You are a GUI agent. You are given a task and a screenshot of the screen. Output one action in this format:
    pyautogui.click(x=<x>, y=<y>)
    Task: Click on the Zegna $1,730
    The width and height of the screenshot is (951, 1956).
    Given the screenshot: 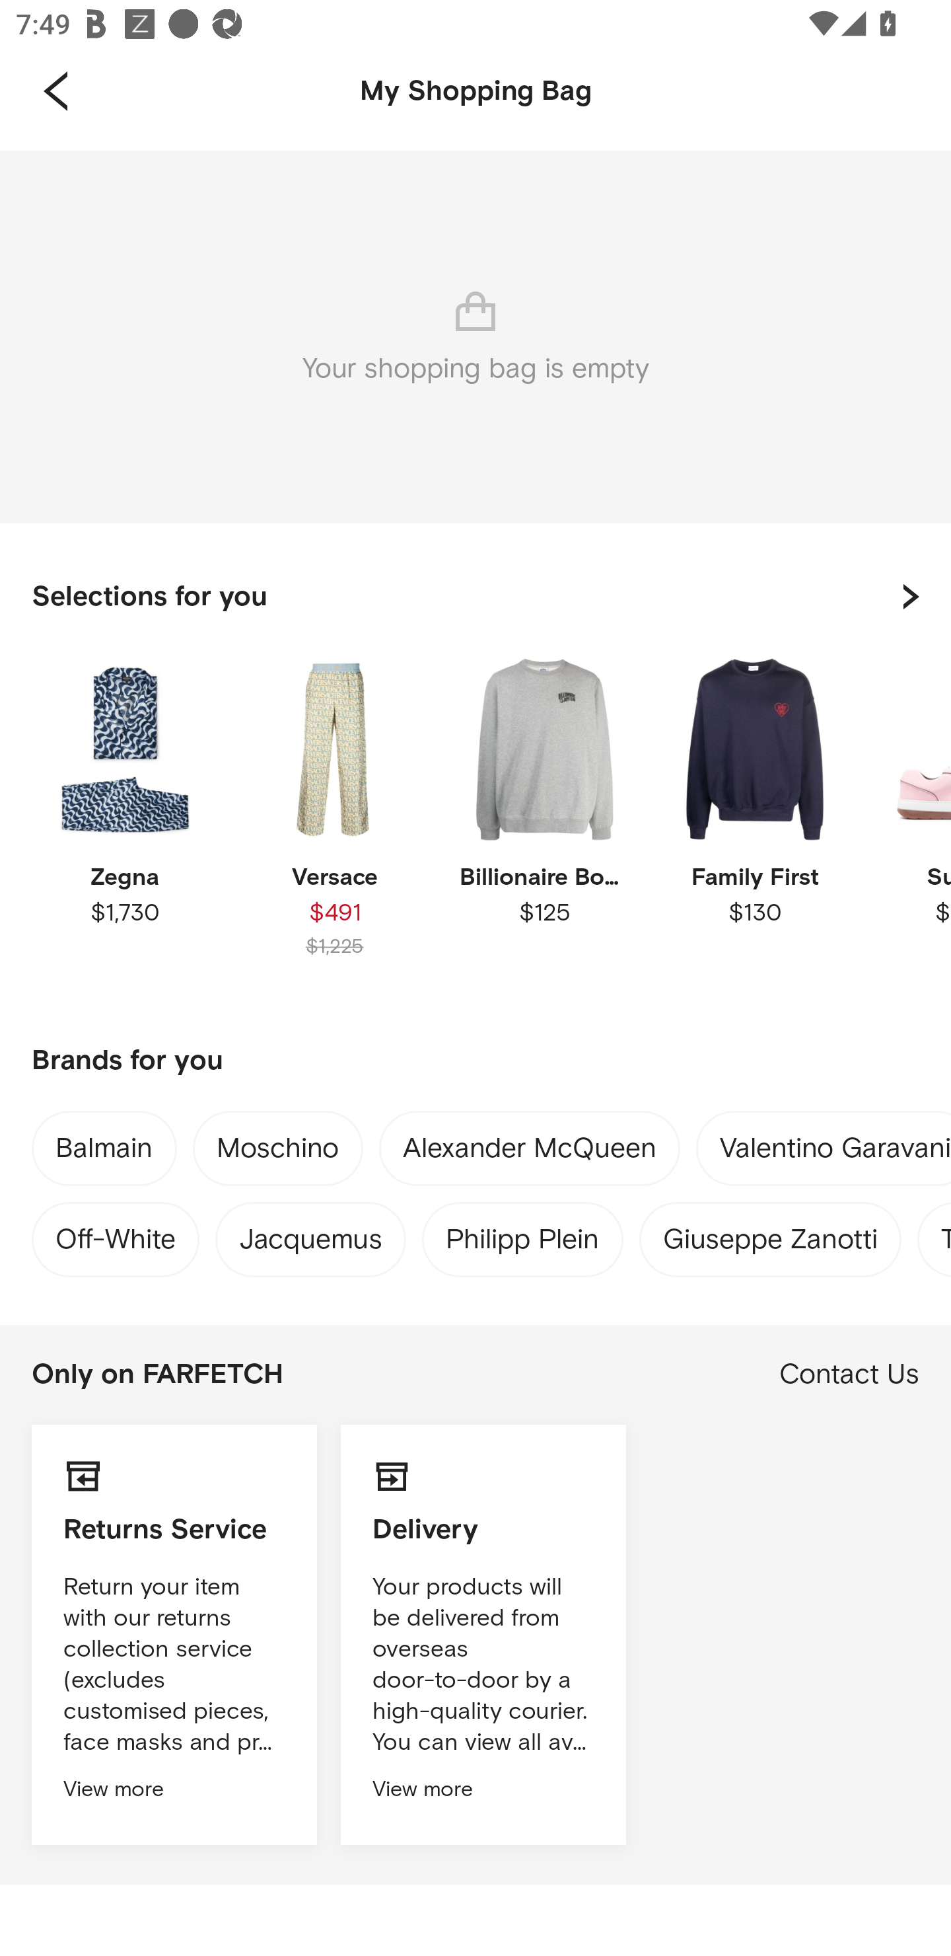 What is the action you would take?
    pyautogui.click(x=125, y=824)
    